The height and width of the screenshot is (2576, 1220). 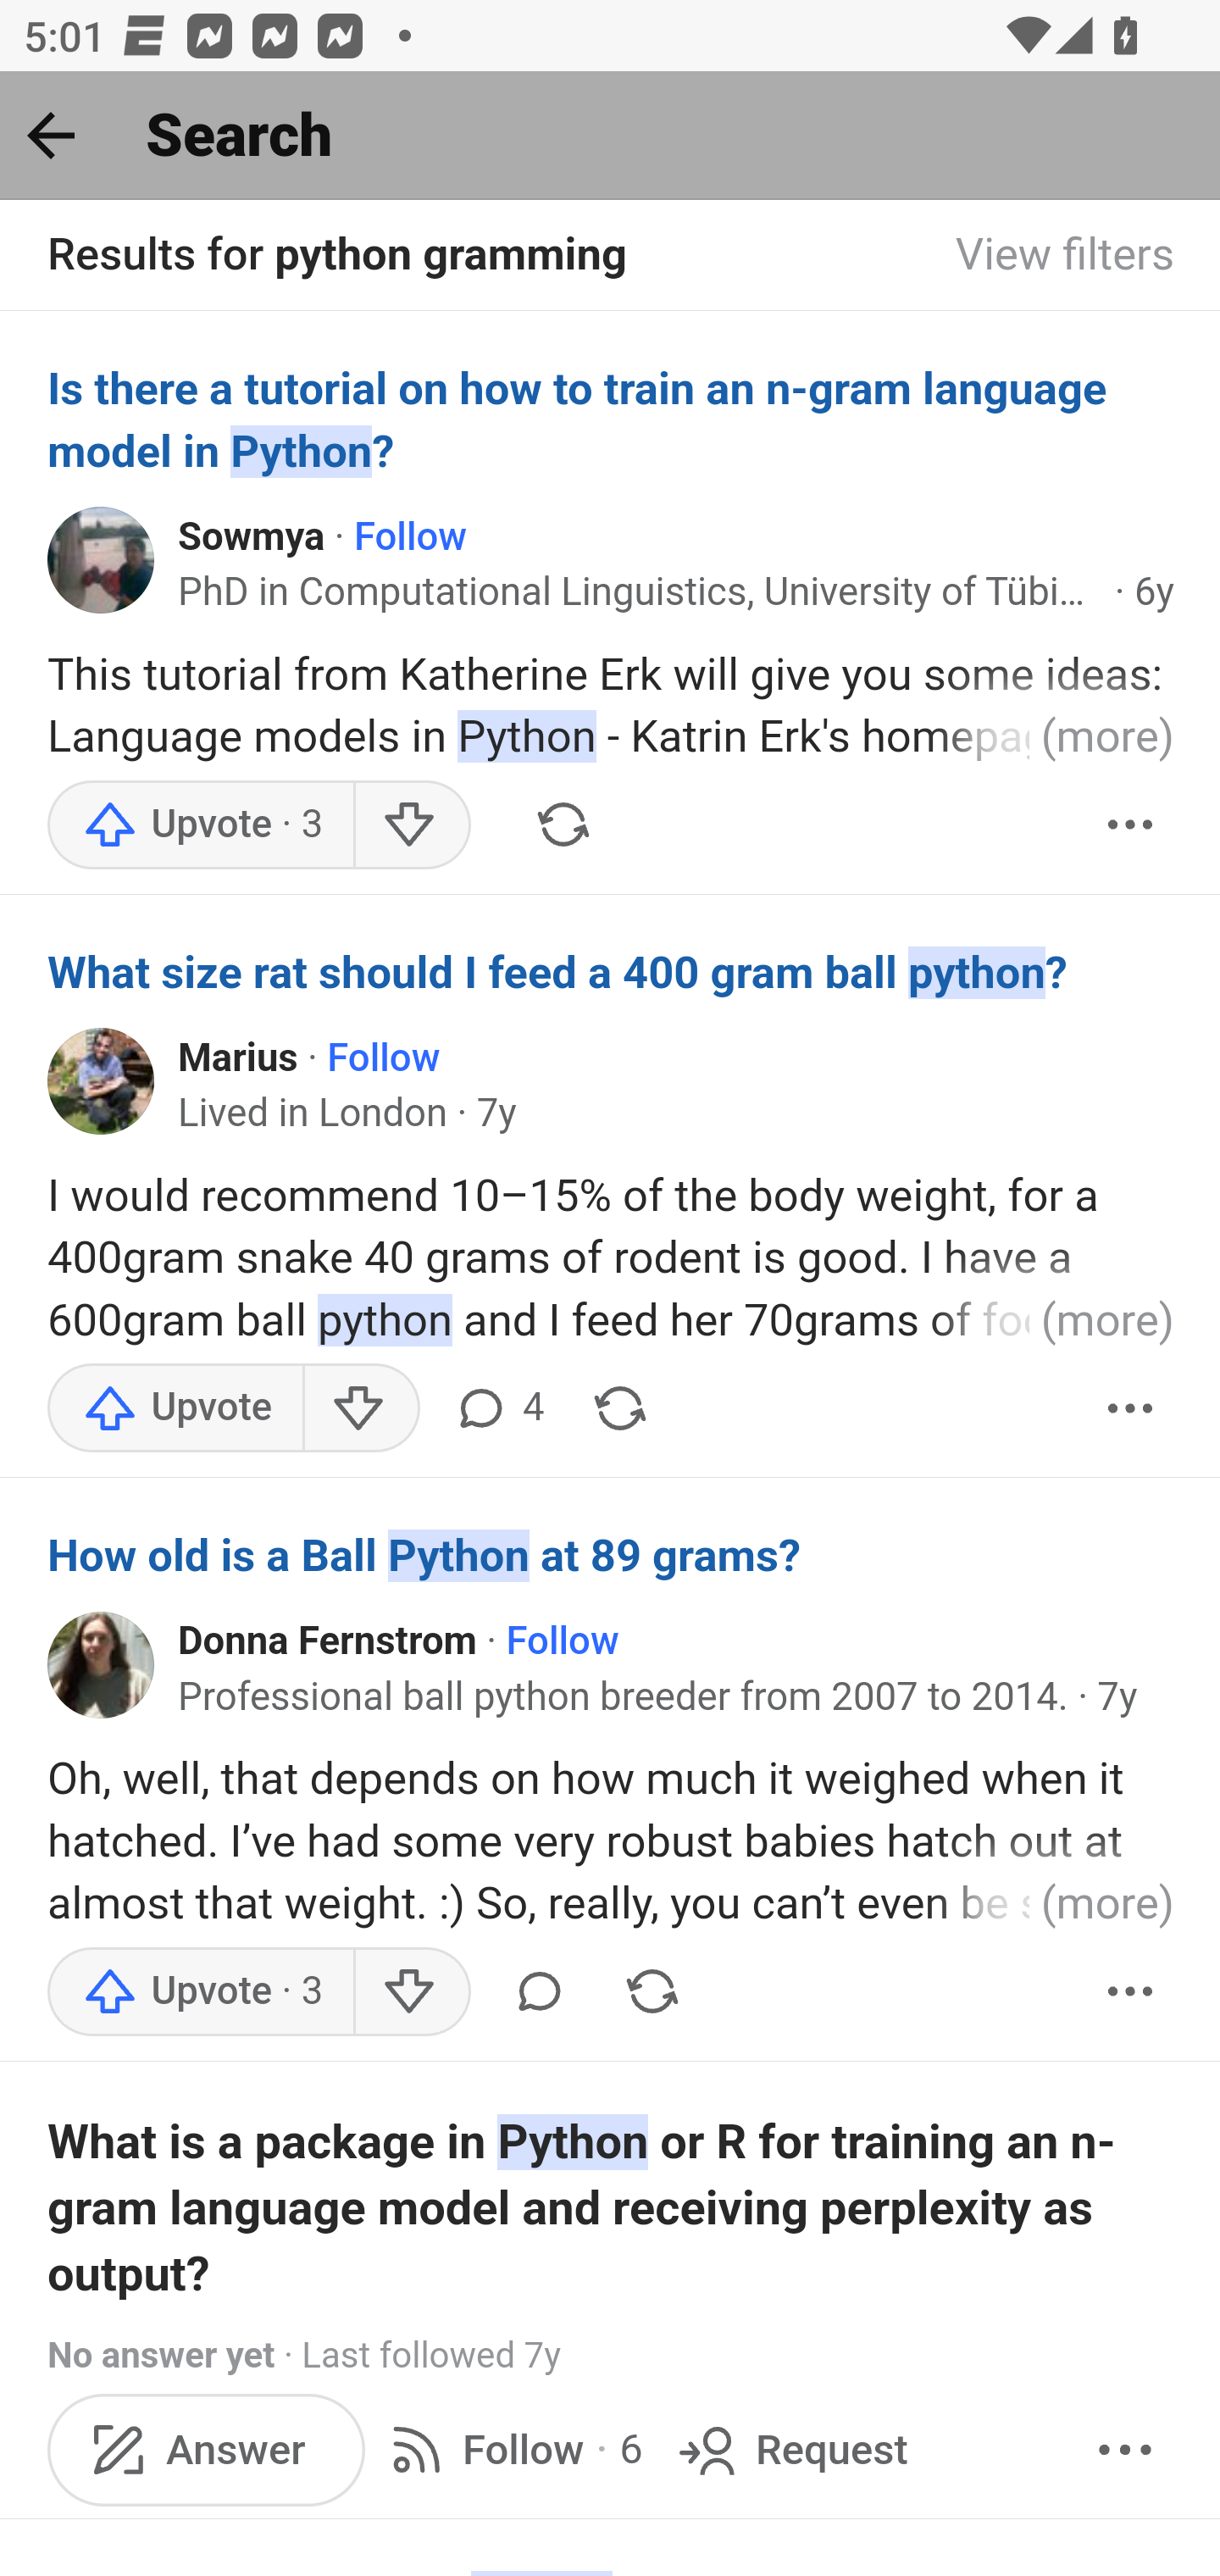 I want to click on 4 comments, so click(x=497, y=1407).